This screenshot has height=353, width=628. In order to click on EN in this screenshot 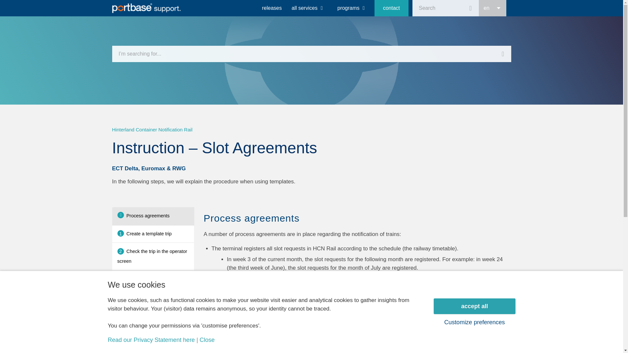, I will do `click(492, 8)`.